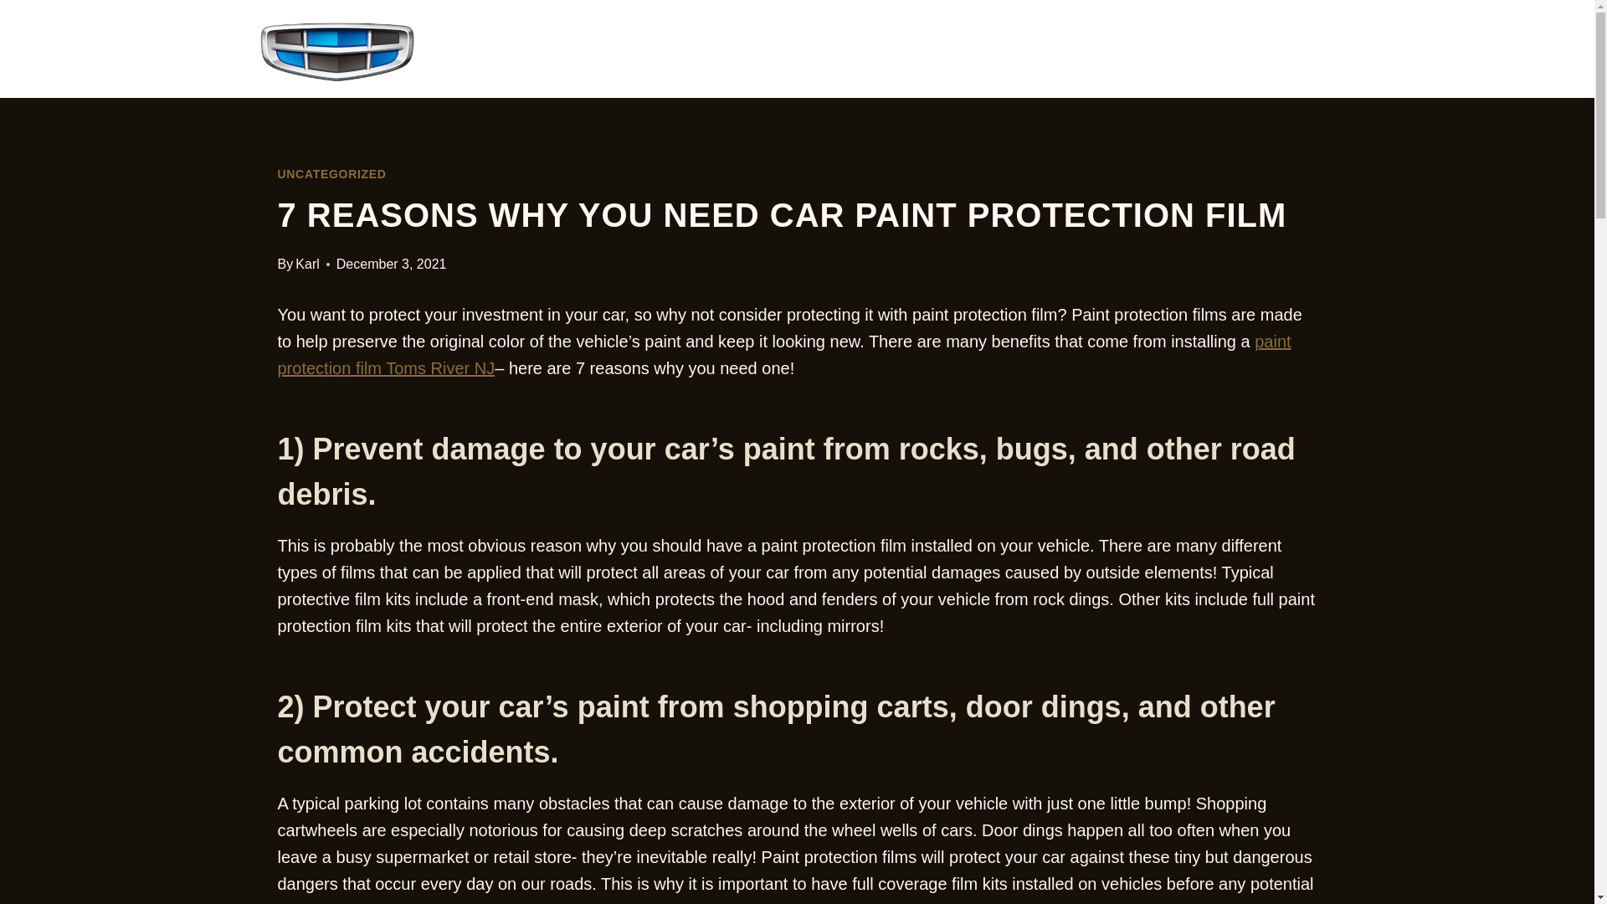 This screenshot has width=1607, height=904. Describe the element at coordinates (306, 264) in the screenshot. I see `Karl` at that location.